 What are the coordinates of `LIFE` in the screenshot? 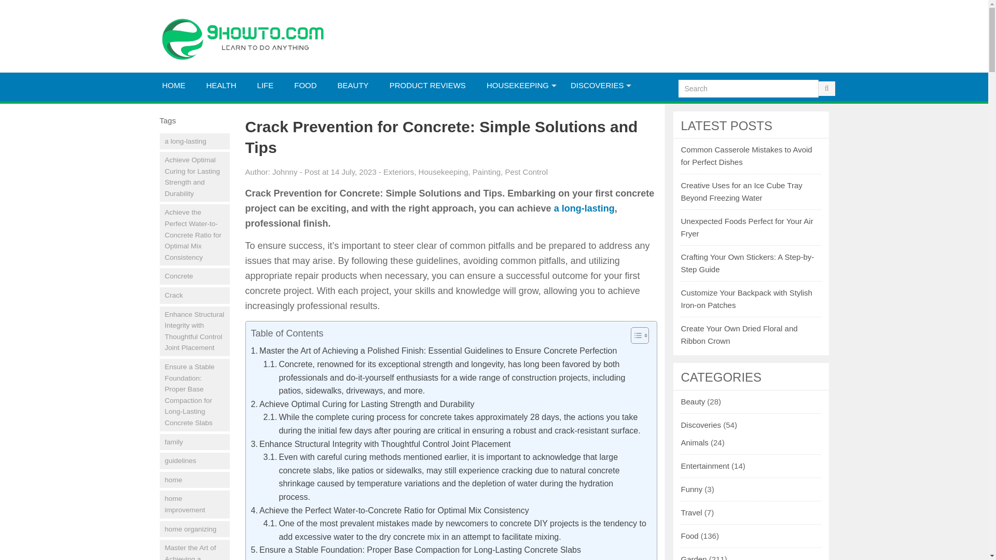 It's located at (266, 86).